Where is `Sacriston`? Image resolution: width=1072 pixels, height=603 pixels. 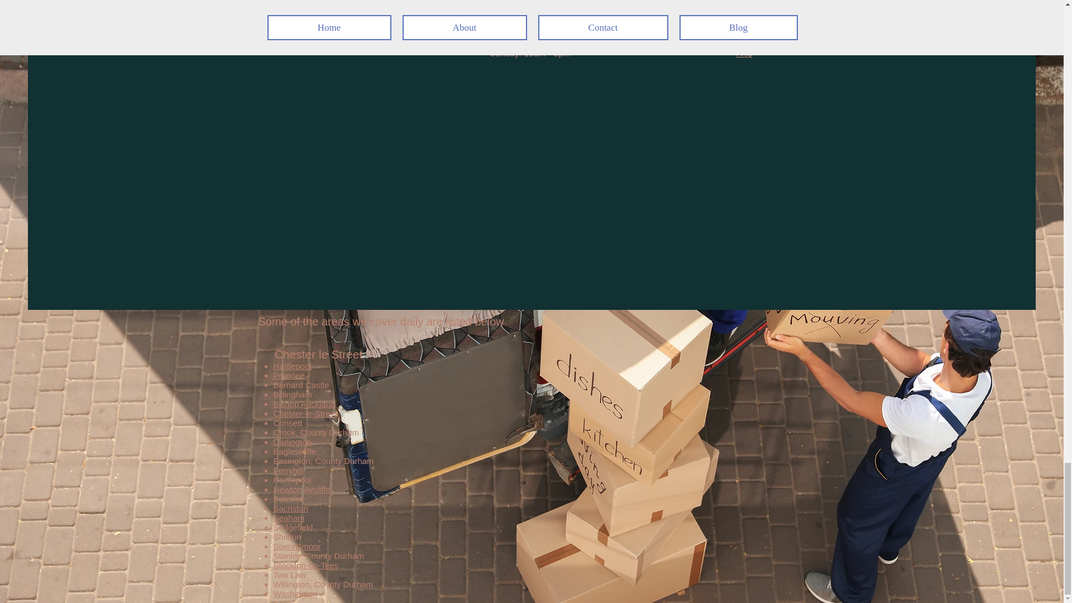 Sacriston is located at coordinates (290, 508).